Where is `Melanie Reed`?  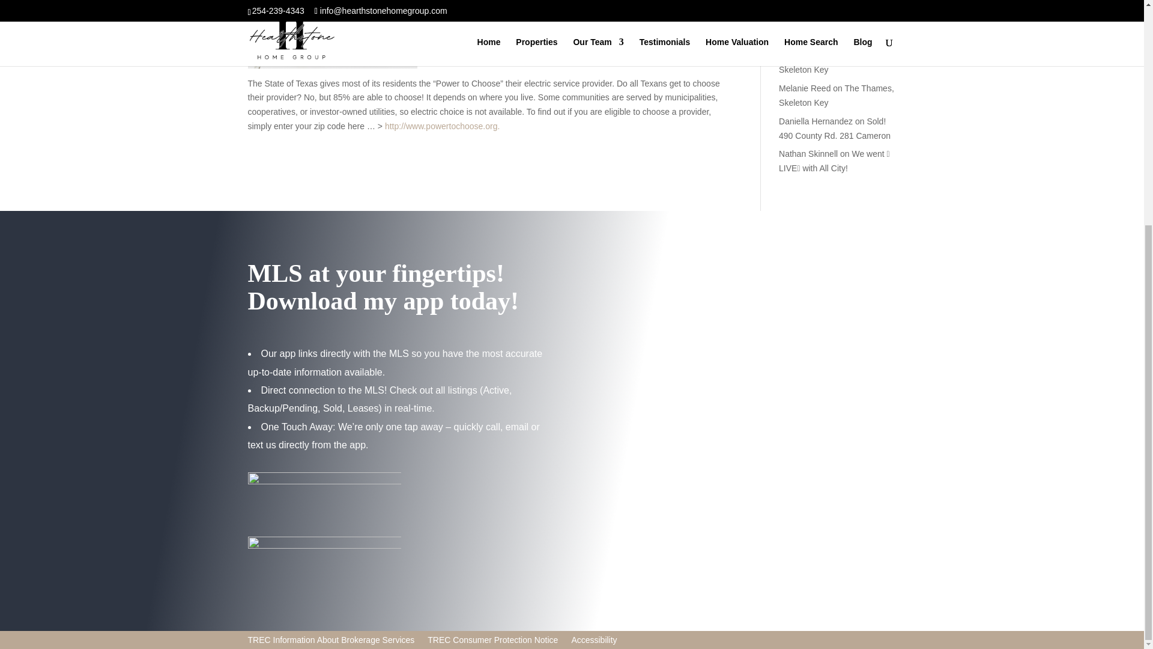 Melanie Reed is located at coordinates (805, 88).